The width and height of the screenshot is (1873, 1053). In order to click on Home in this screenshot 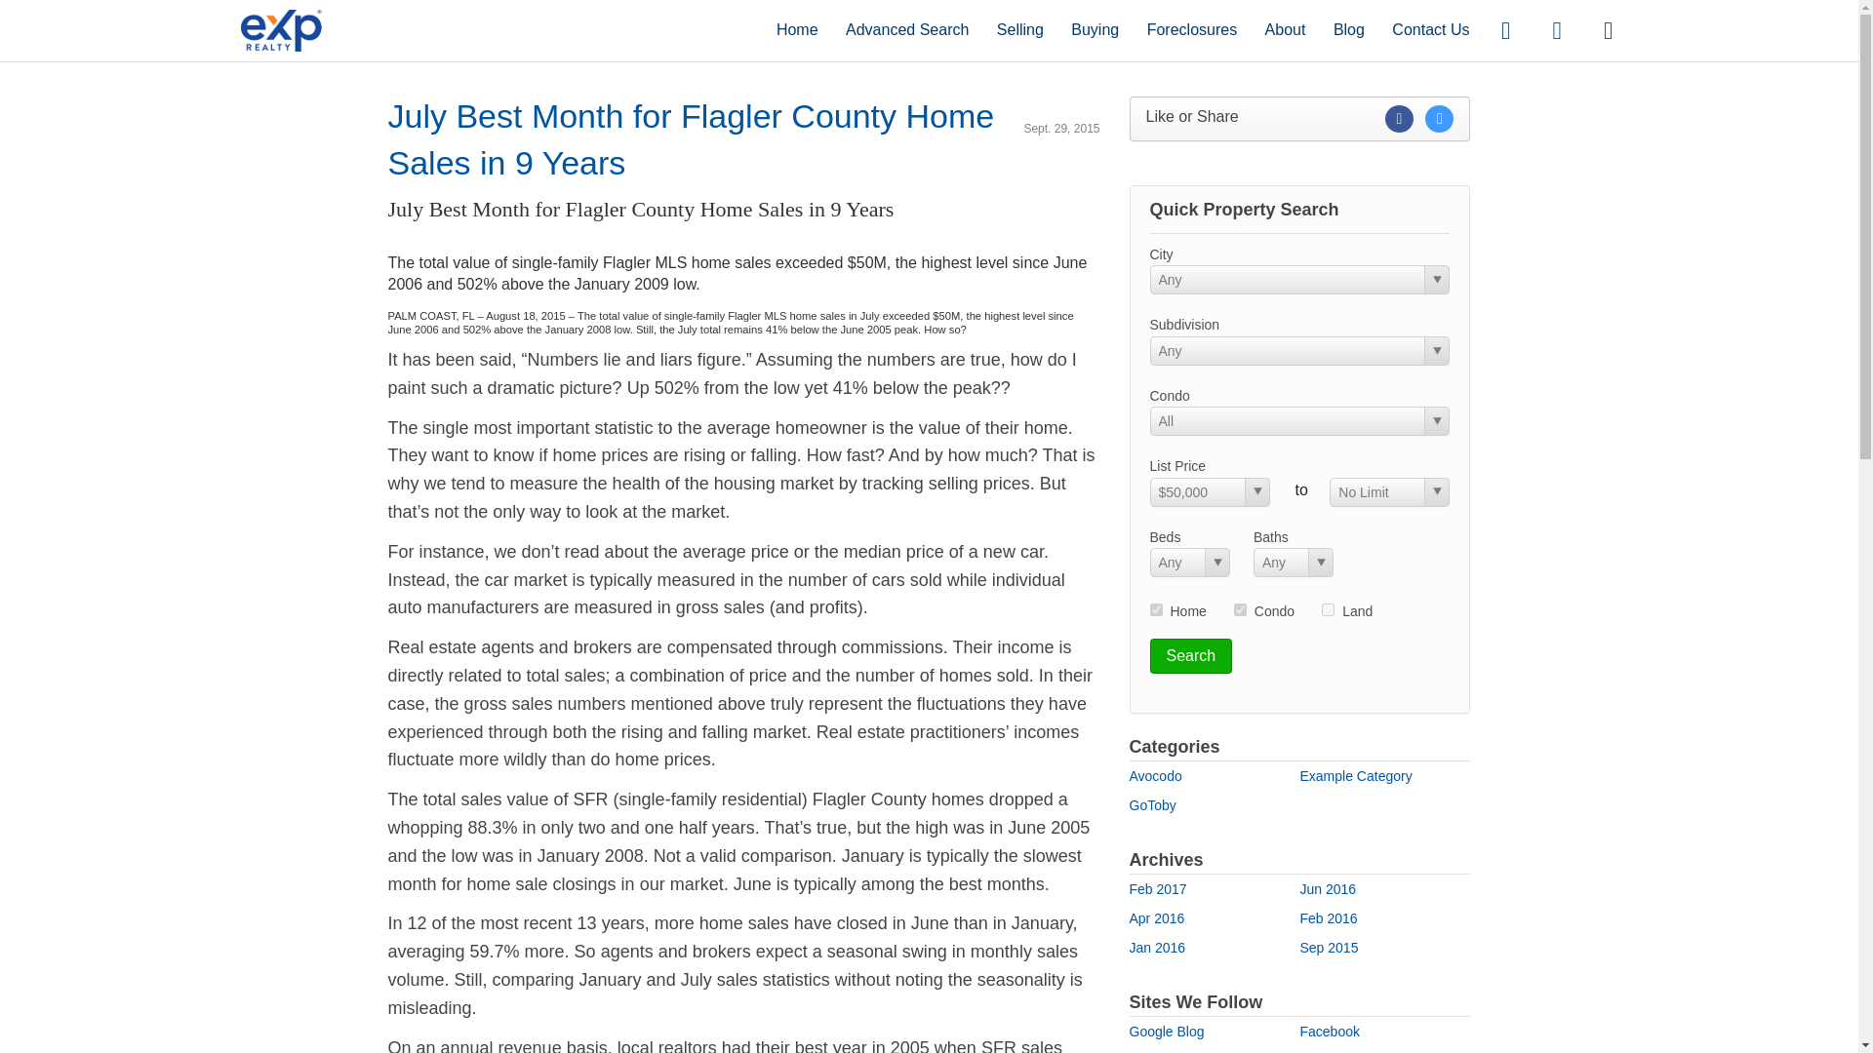, I will do `click(798, 29)`.